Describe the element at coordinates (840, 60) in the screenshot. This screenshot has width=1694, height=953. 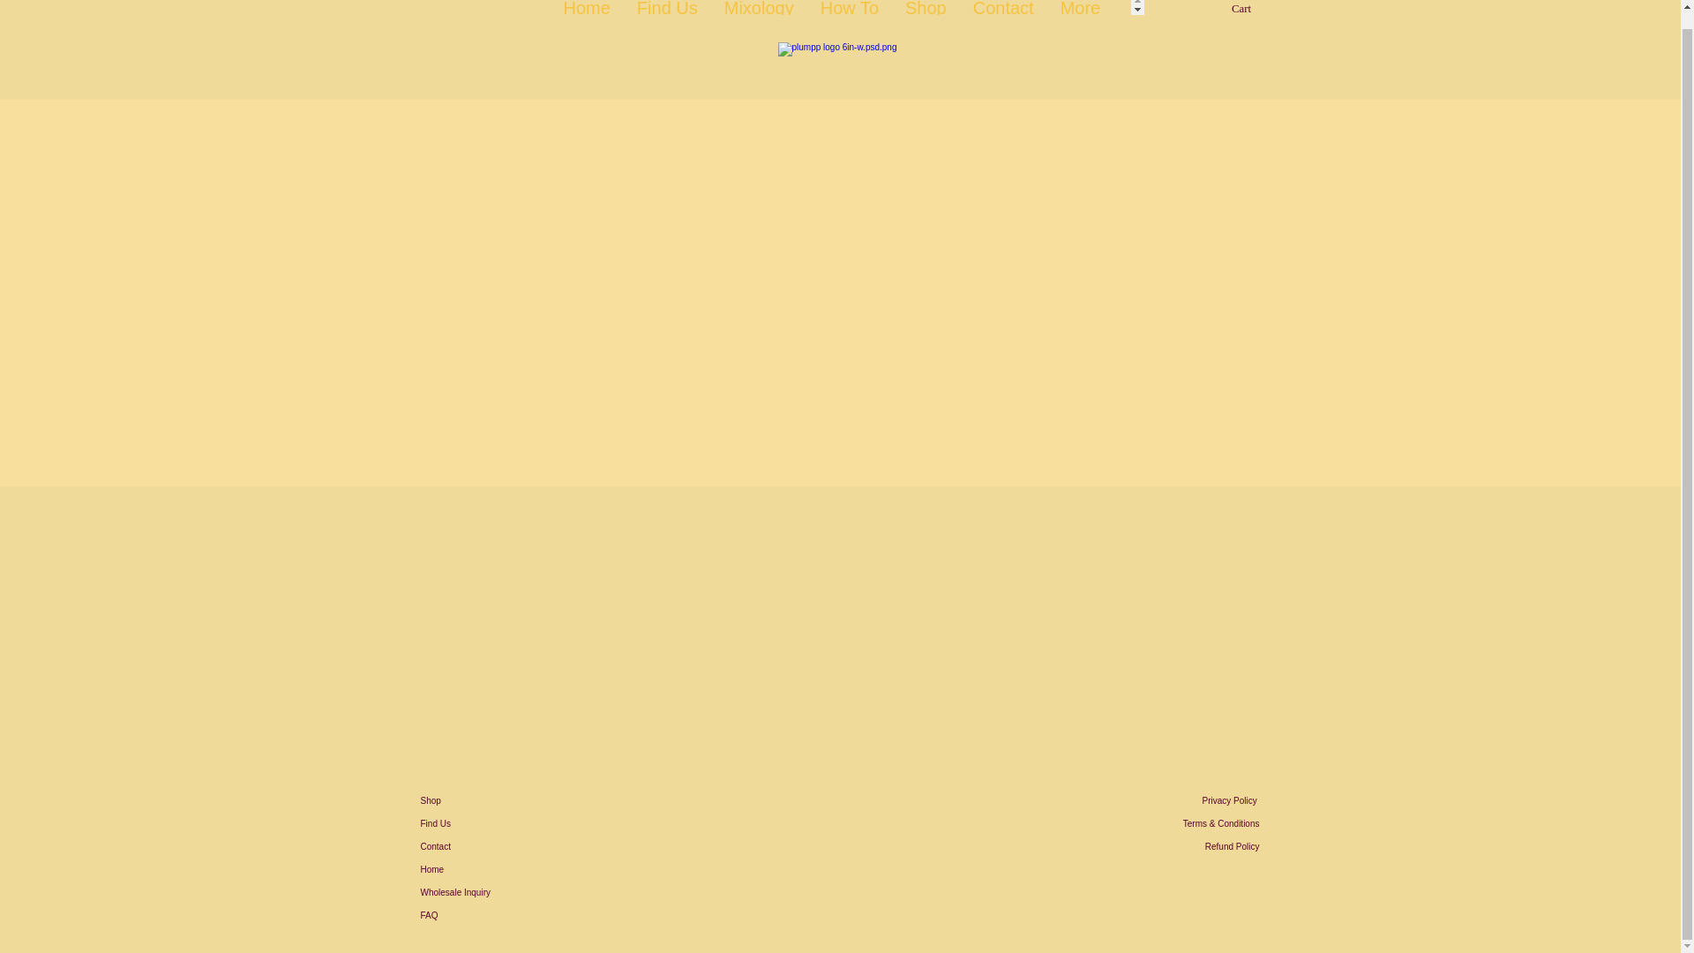
I see `Plumpp logo white.png` at that location.